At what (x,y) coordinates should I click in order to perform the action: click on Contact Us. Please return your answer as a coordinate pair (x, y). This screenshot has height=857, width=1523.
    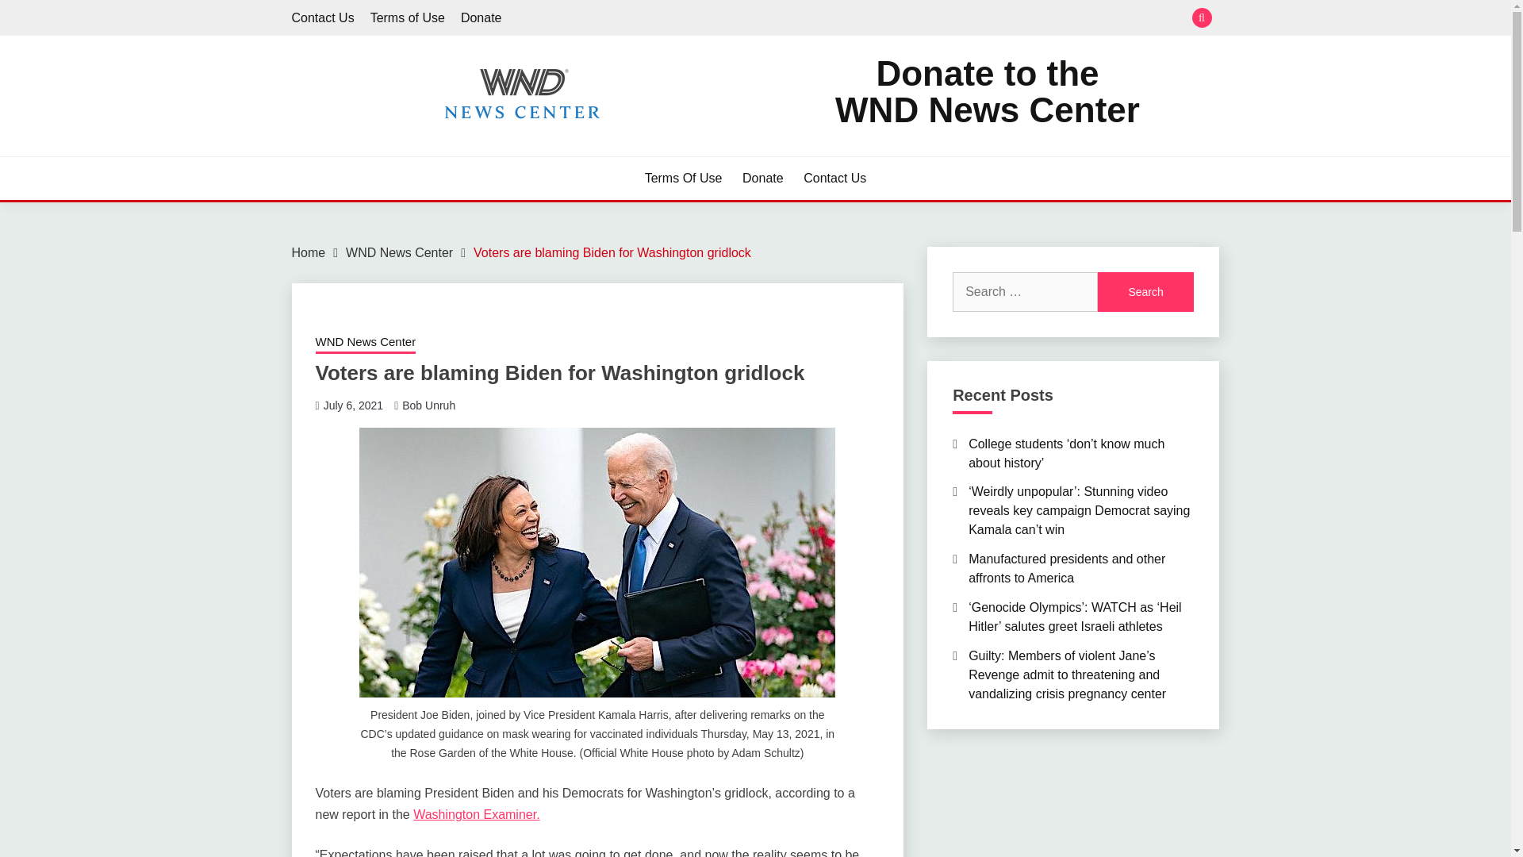
    Looking at the image, I should click on (834, 178).